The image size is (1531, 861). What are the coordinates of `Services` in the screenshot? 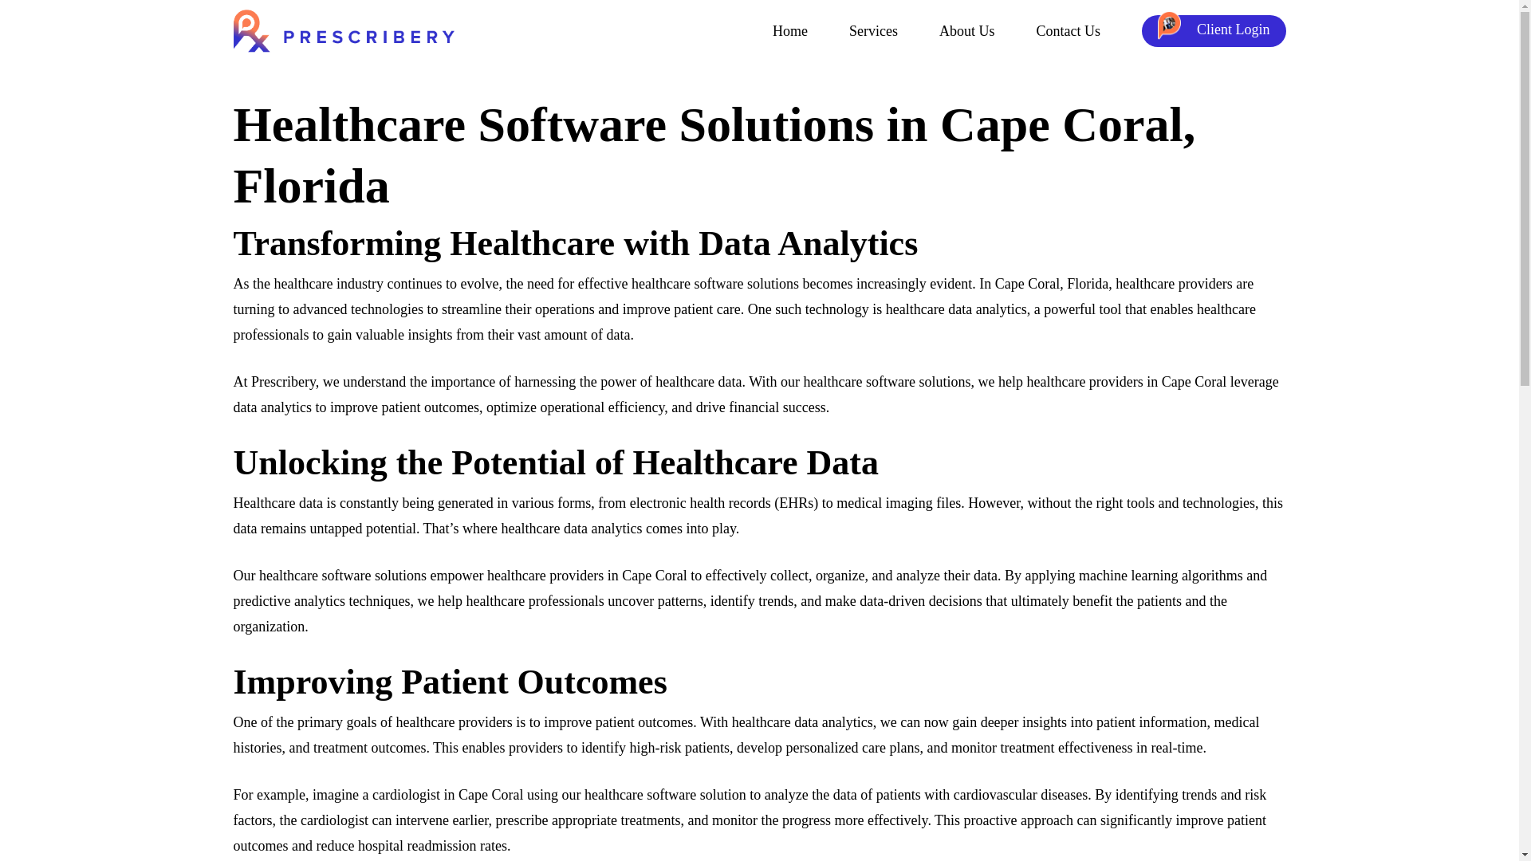 It's located at (873, 31).